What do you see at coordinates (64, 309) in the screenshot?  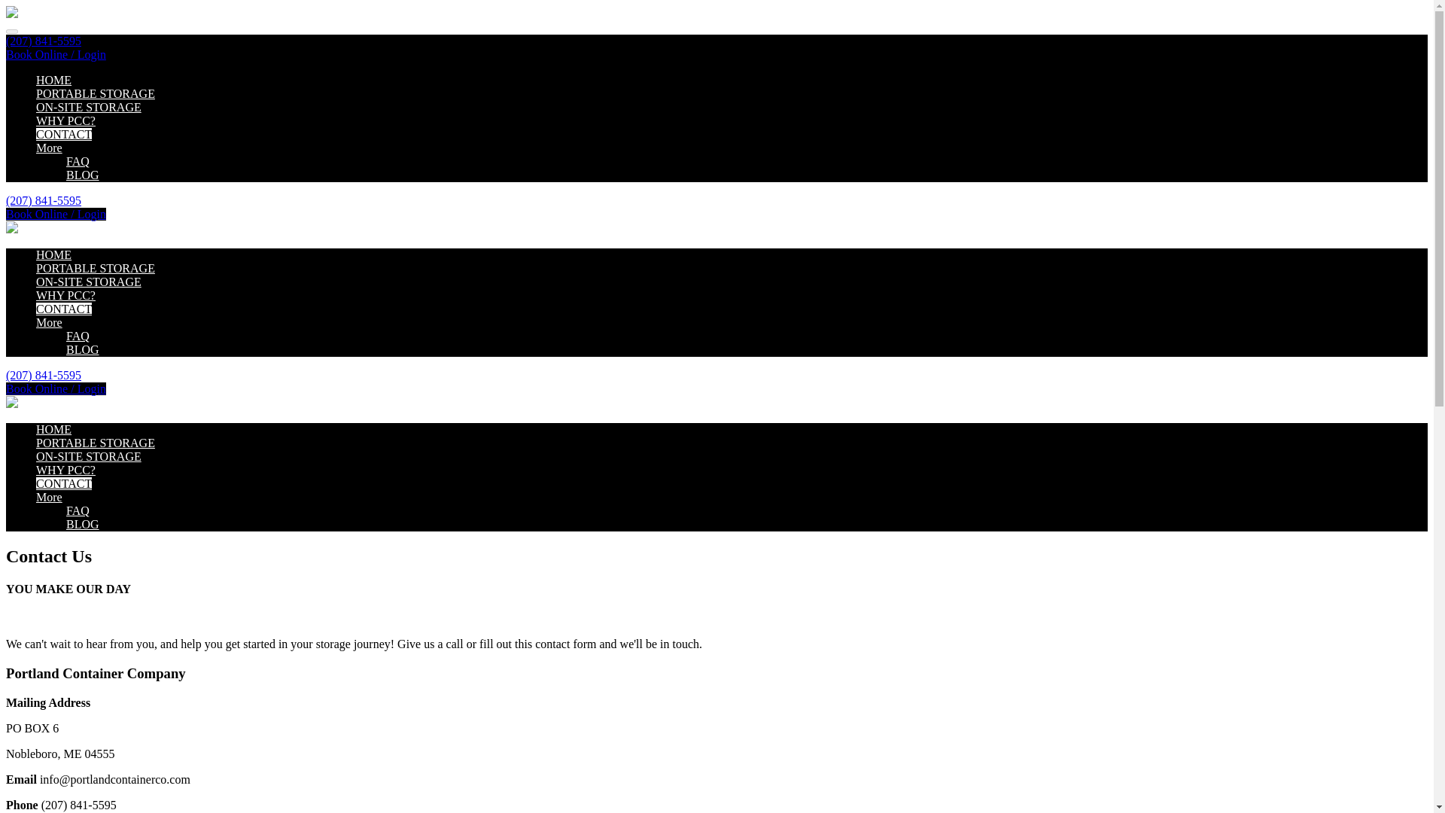 I see `CONTACT` at bounding box center [64, 309].